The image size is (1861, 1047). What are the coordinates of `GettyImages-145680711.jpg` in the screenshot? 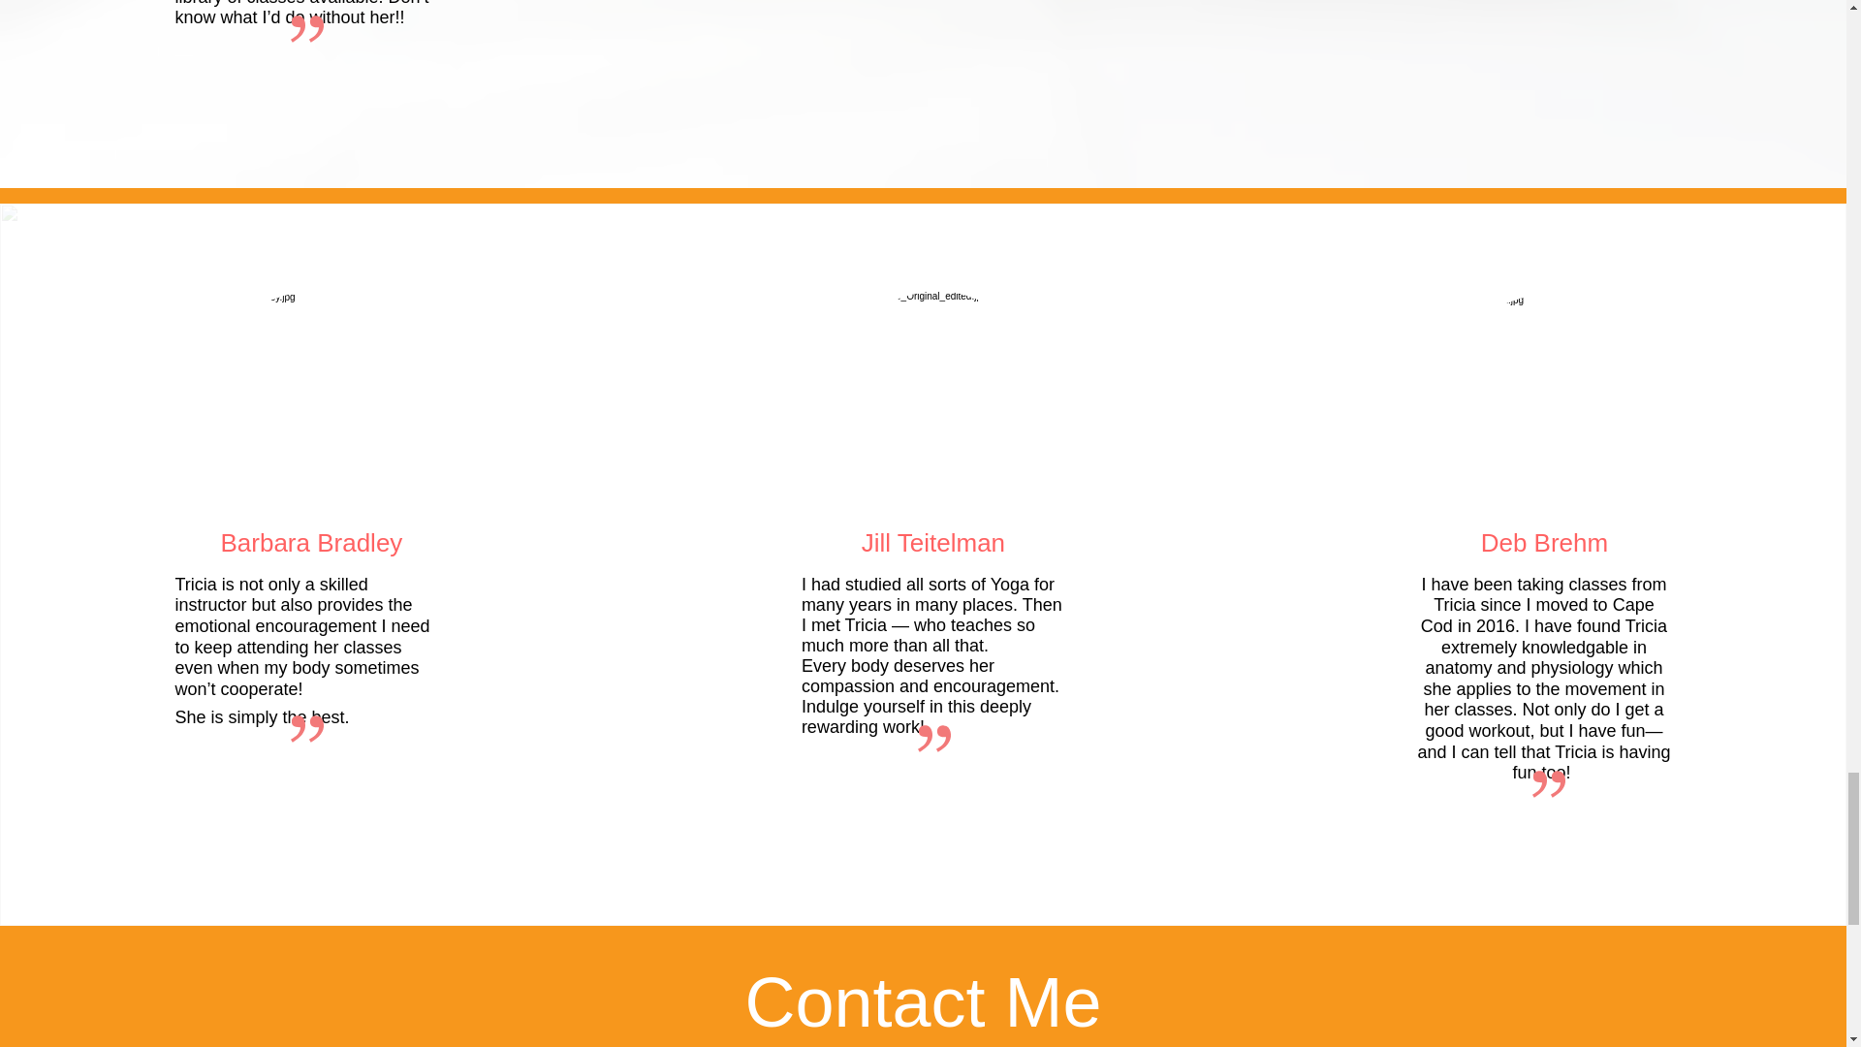 It's located at (1546, 392).